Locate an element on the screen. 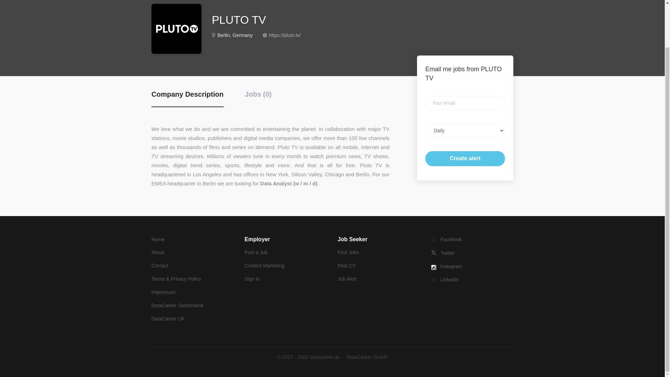  DataCareer Switzerland is located at coordinates (177, 305).